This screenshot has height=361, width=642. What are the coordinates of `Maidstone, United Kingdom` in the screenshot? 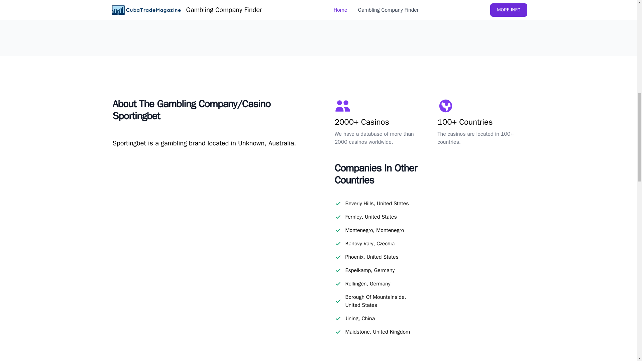 It's located at (378, 332).